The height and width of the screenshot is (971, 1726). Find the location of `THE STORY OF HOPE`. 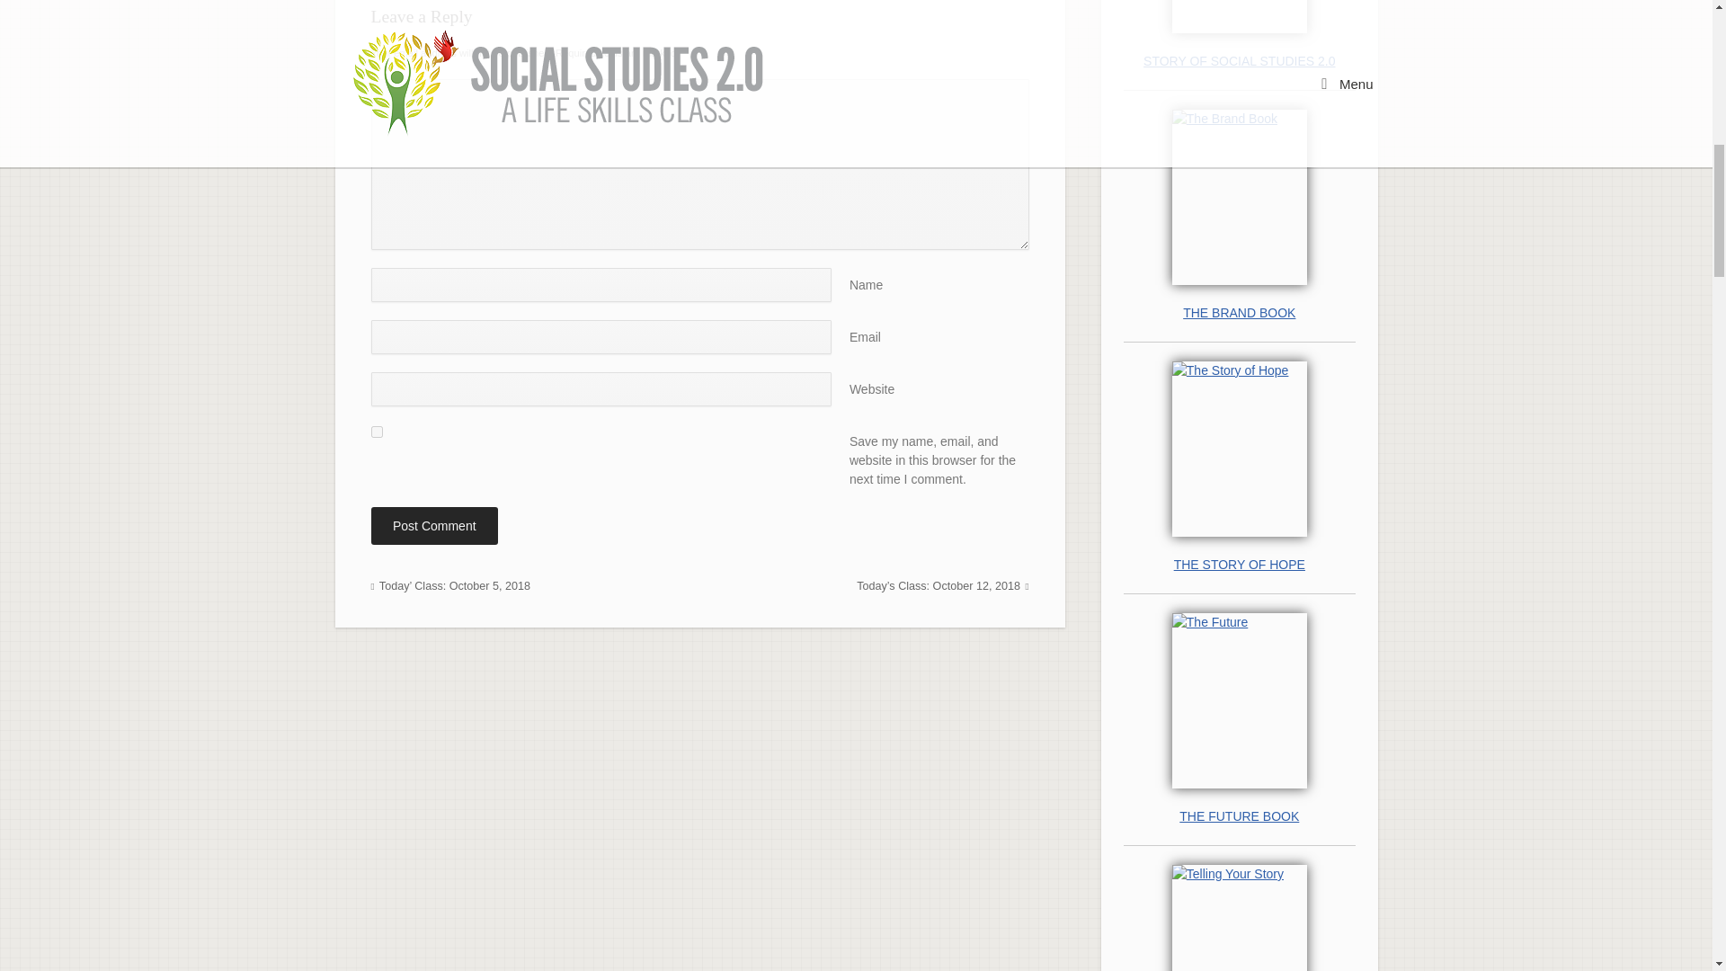

THE STORY OF HOPE is located at coordinates (1239, 565).